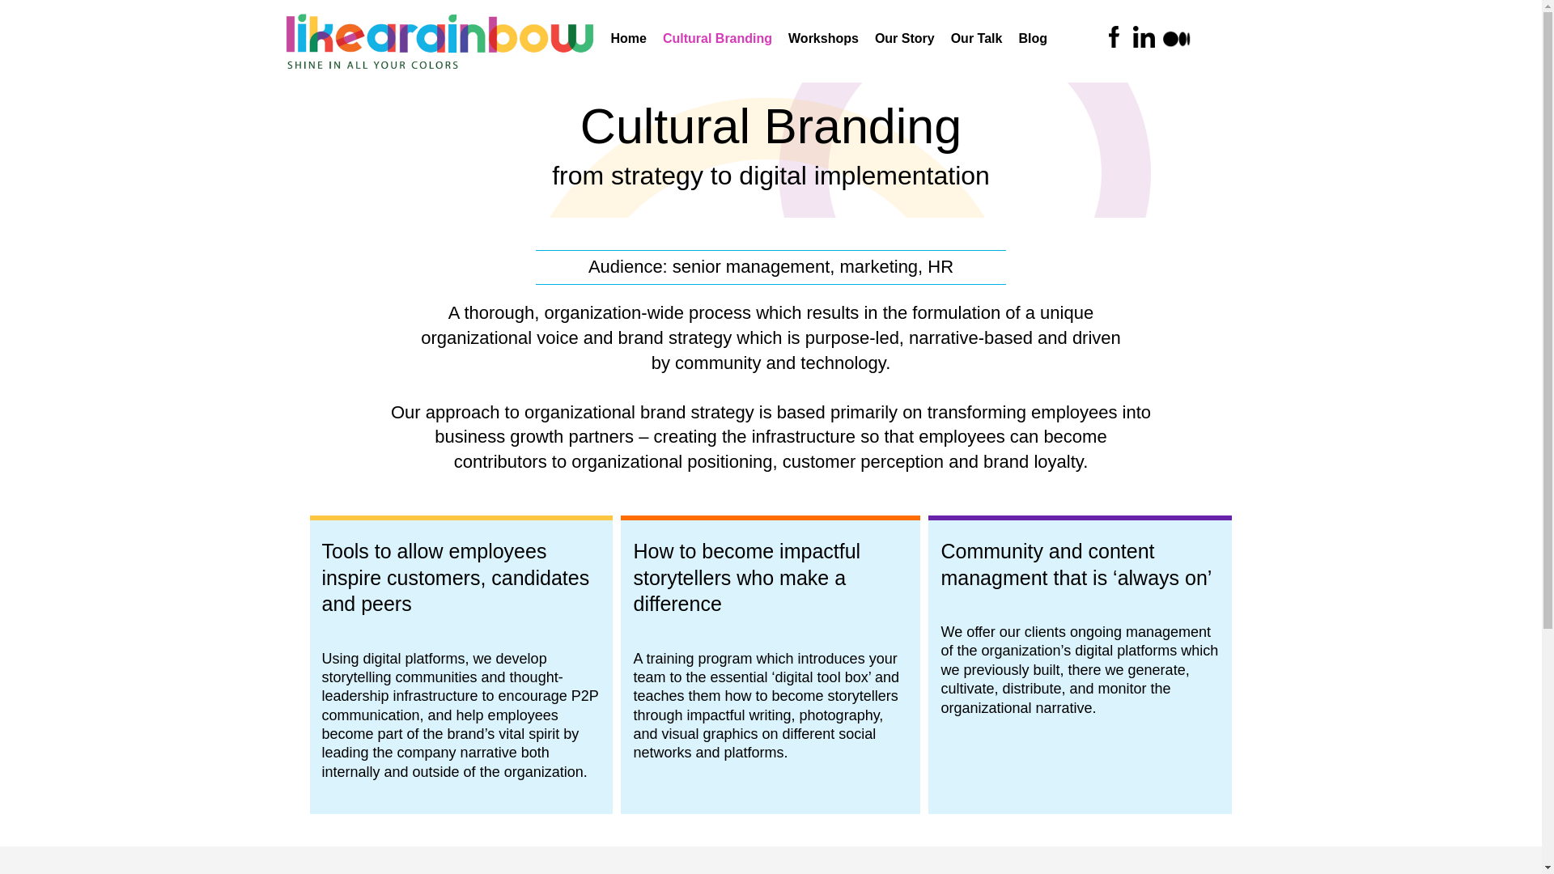  I want to click on Blog, so click(1033, 39).